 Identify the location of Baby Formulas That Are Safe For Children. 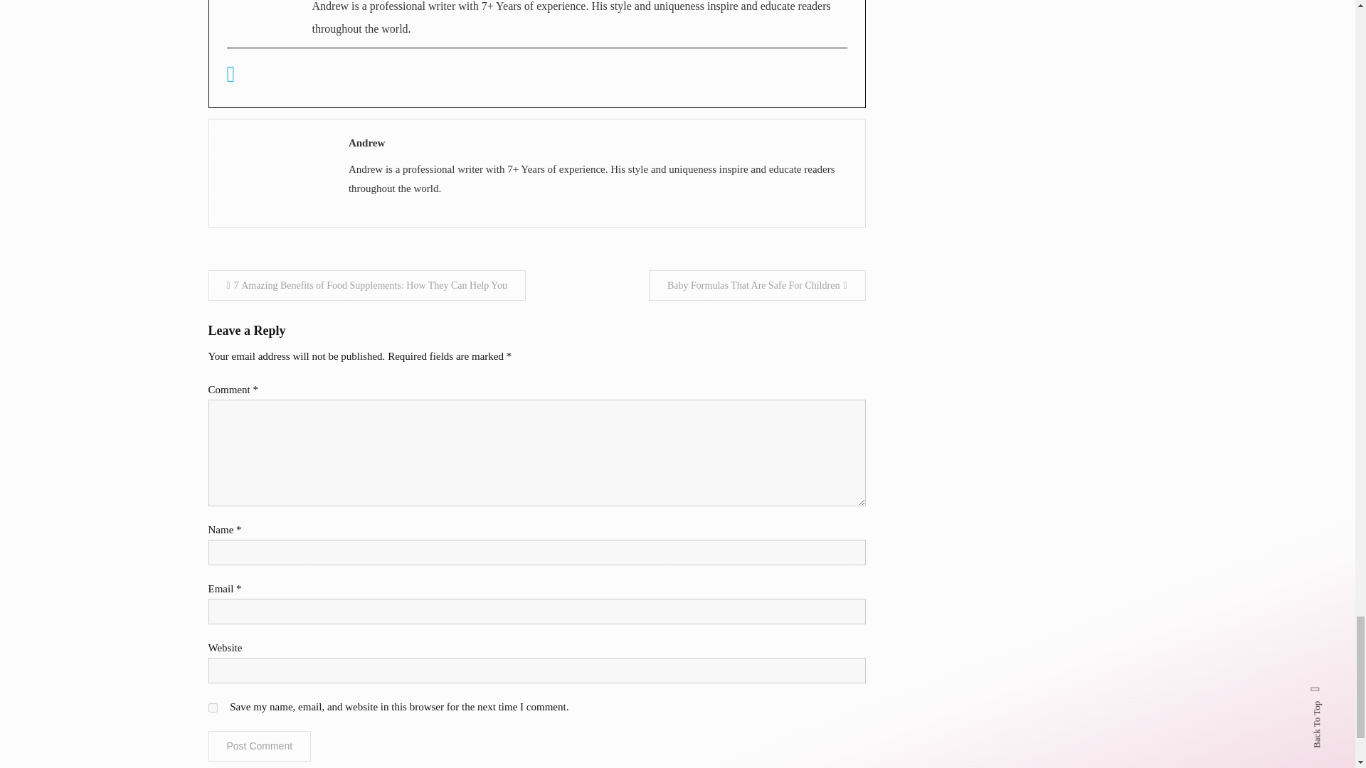
(757, 286).